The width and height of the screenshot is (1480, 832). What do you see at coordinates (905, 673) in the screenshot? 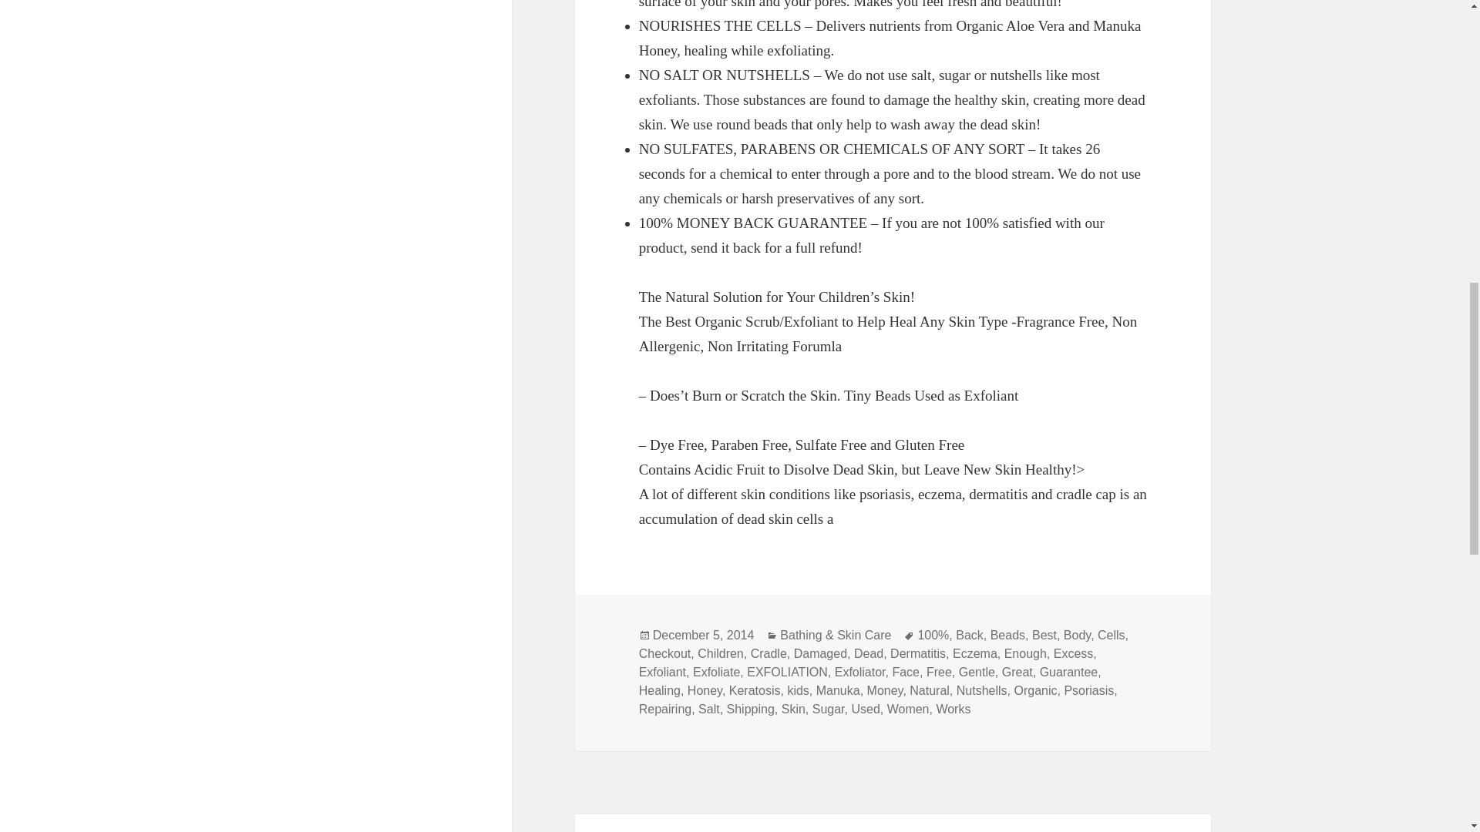
I see `Face` at bounding box center [905, 673].